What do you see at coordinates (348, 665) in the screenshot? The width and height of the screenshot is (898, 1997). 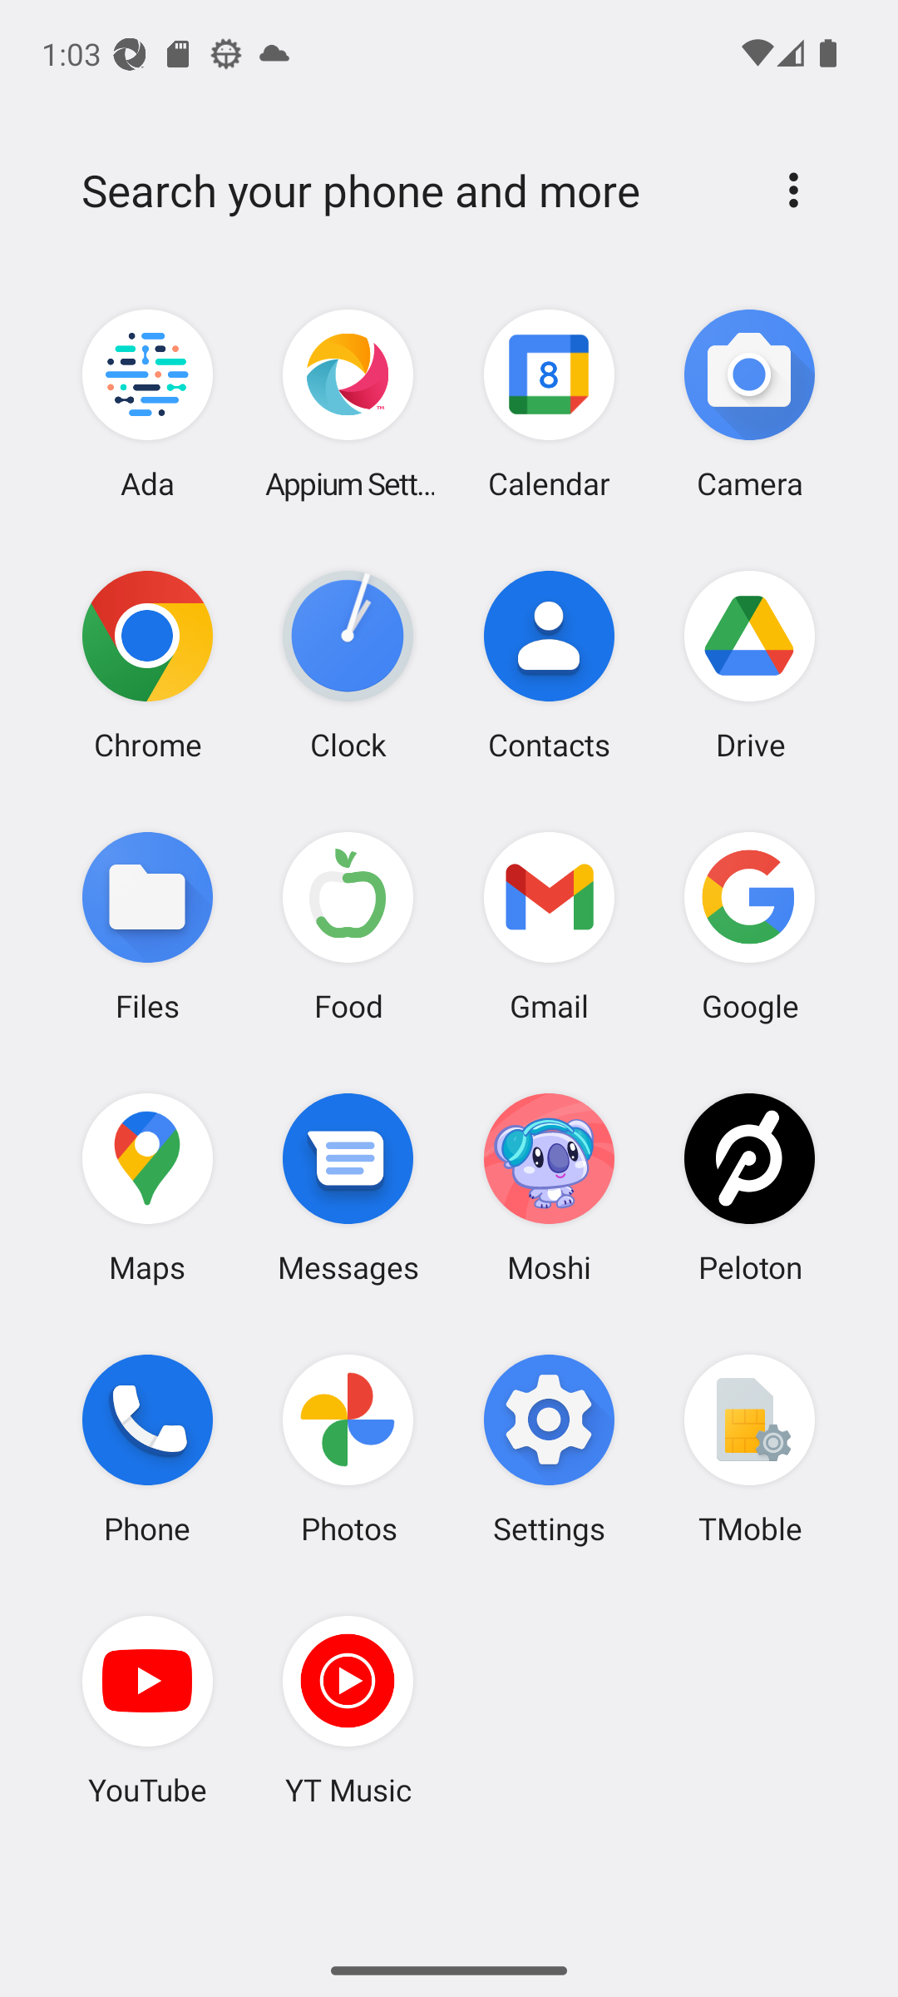 I see `Clock` at bounding box center [348, 665].